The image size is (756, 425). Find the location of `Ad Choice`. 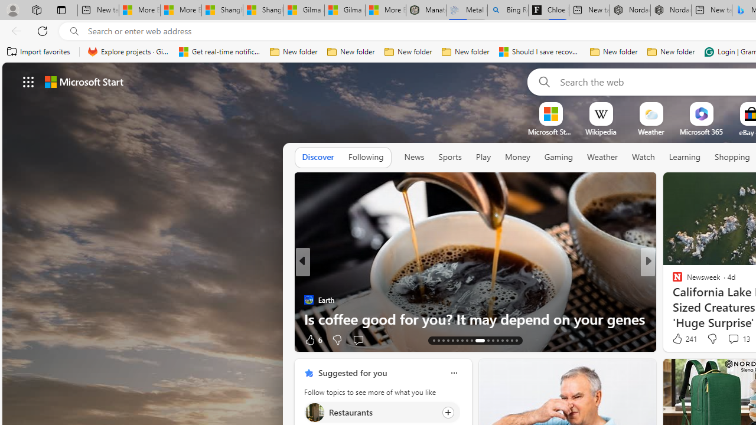

Ad Choice is located at coordinates (643, 340).